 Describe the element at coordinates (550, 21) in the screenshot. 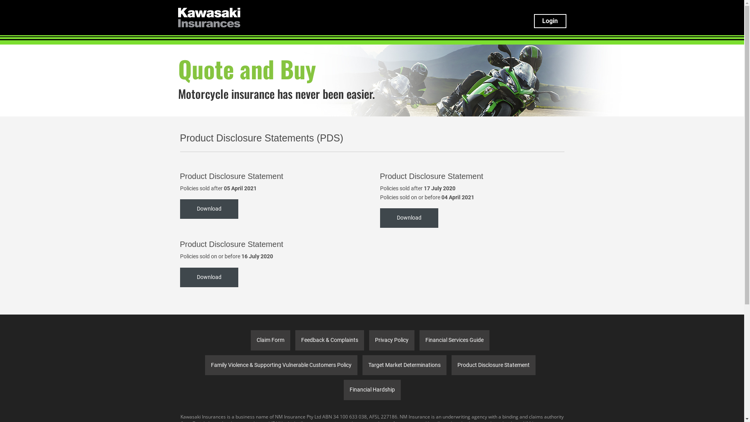

I see `Login` at that location.